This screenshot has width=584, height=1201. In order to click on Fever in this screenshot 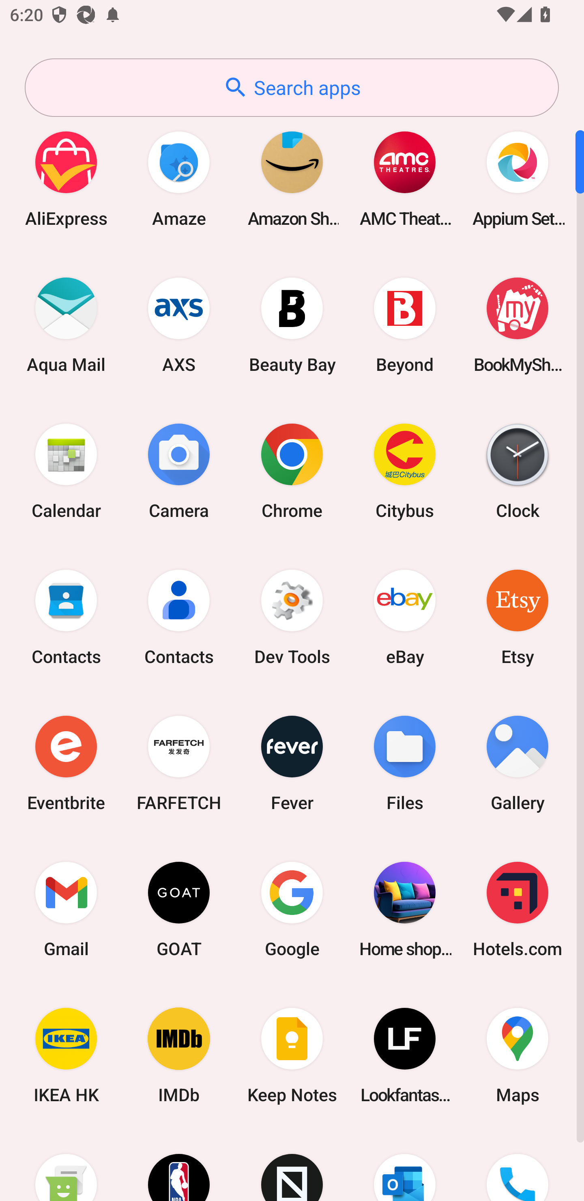, I will do `click(292, 763)`.